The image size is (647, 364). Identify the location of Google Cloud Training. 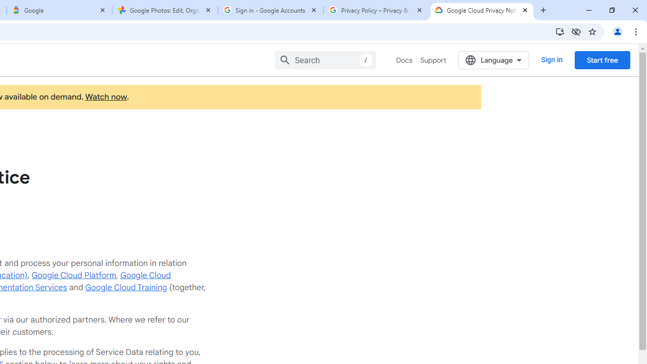
(126, 287).